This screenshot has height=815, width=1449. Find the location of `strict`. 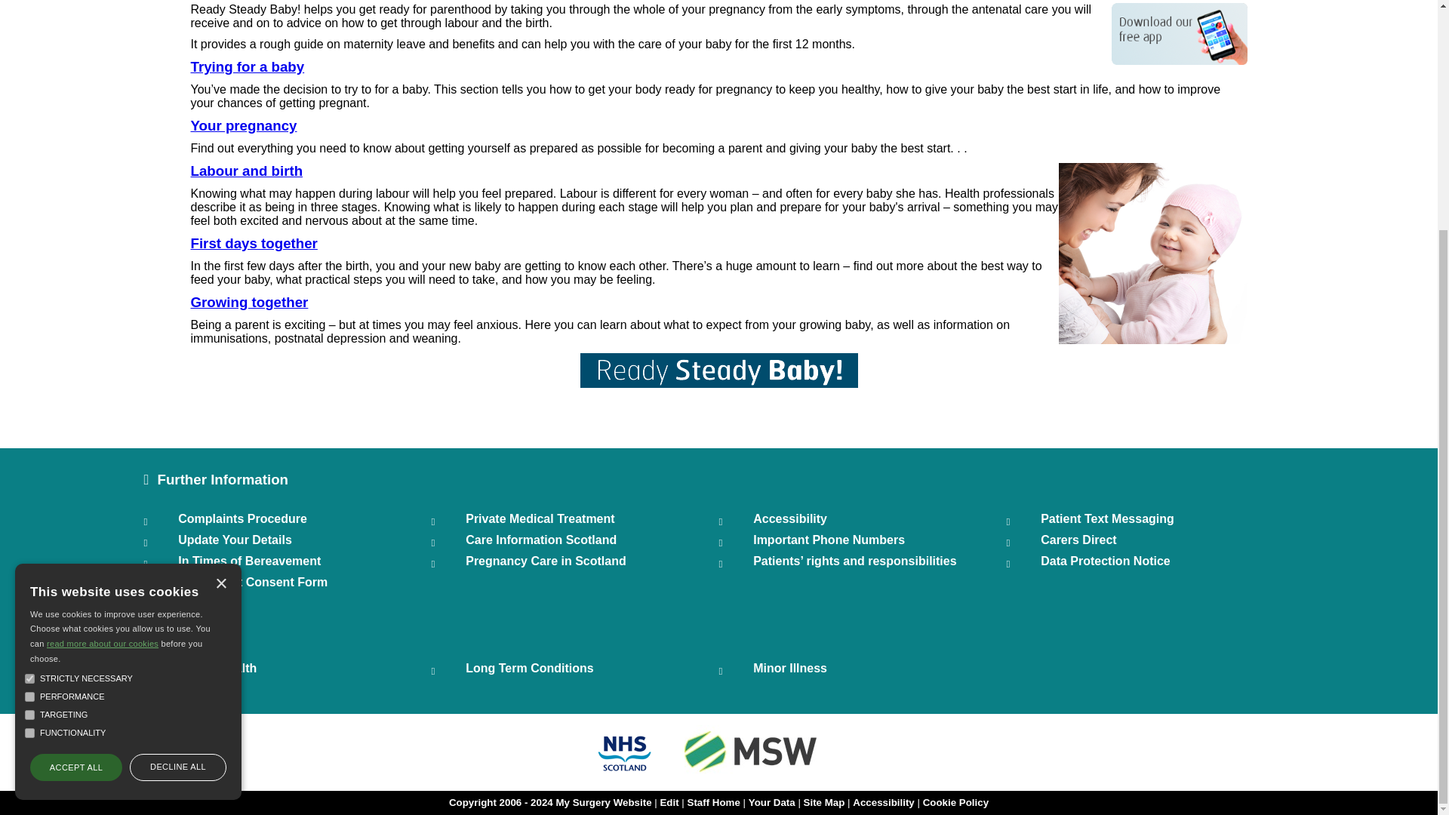

strict is located at coordinates (29, 367).